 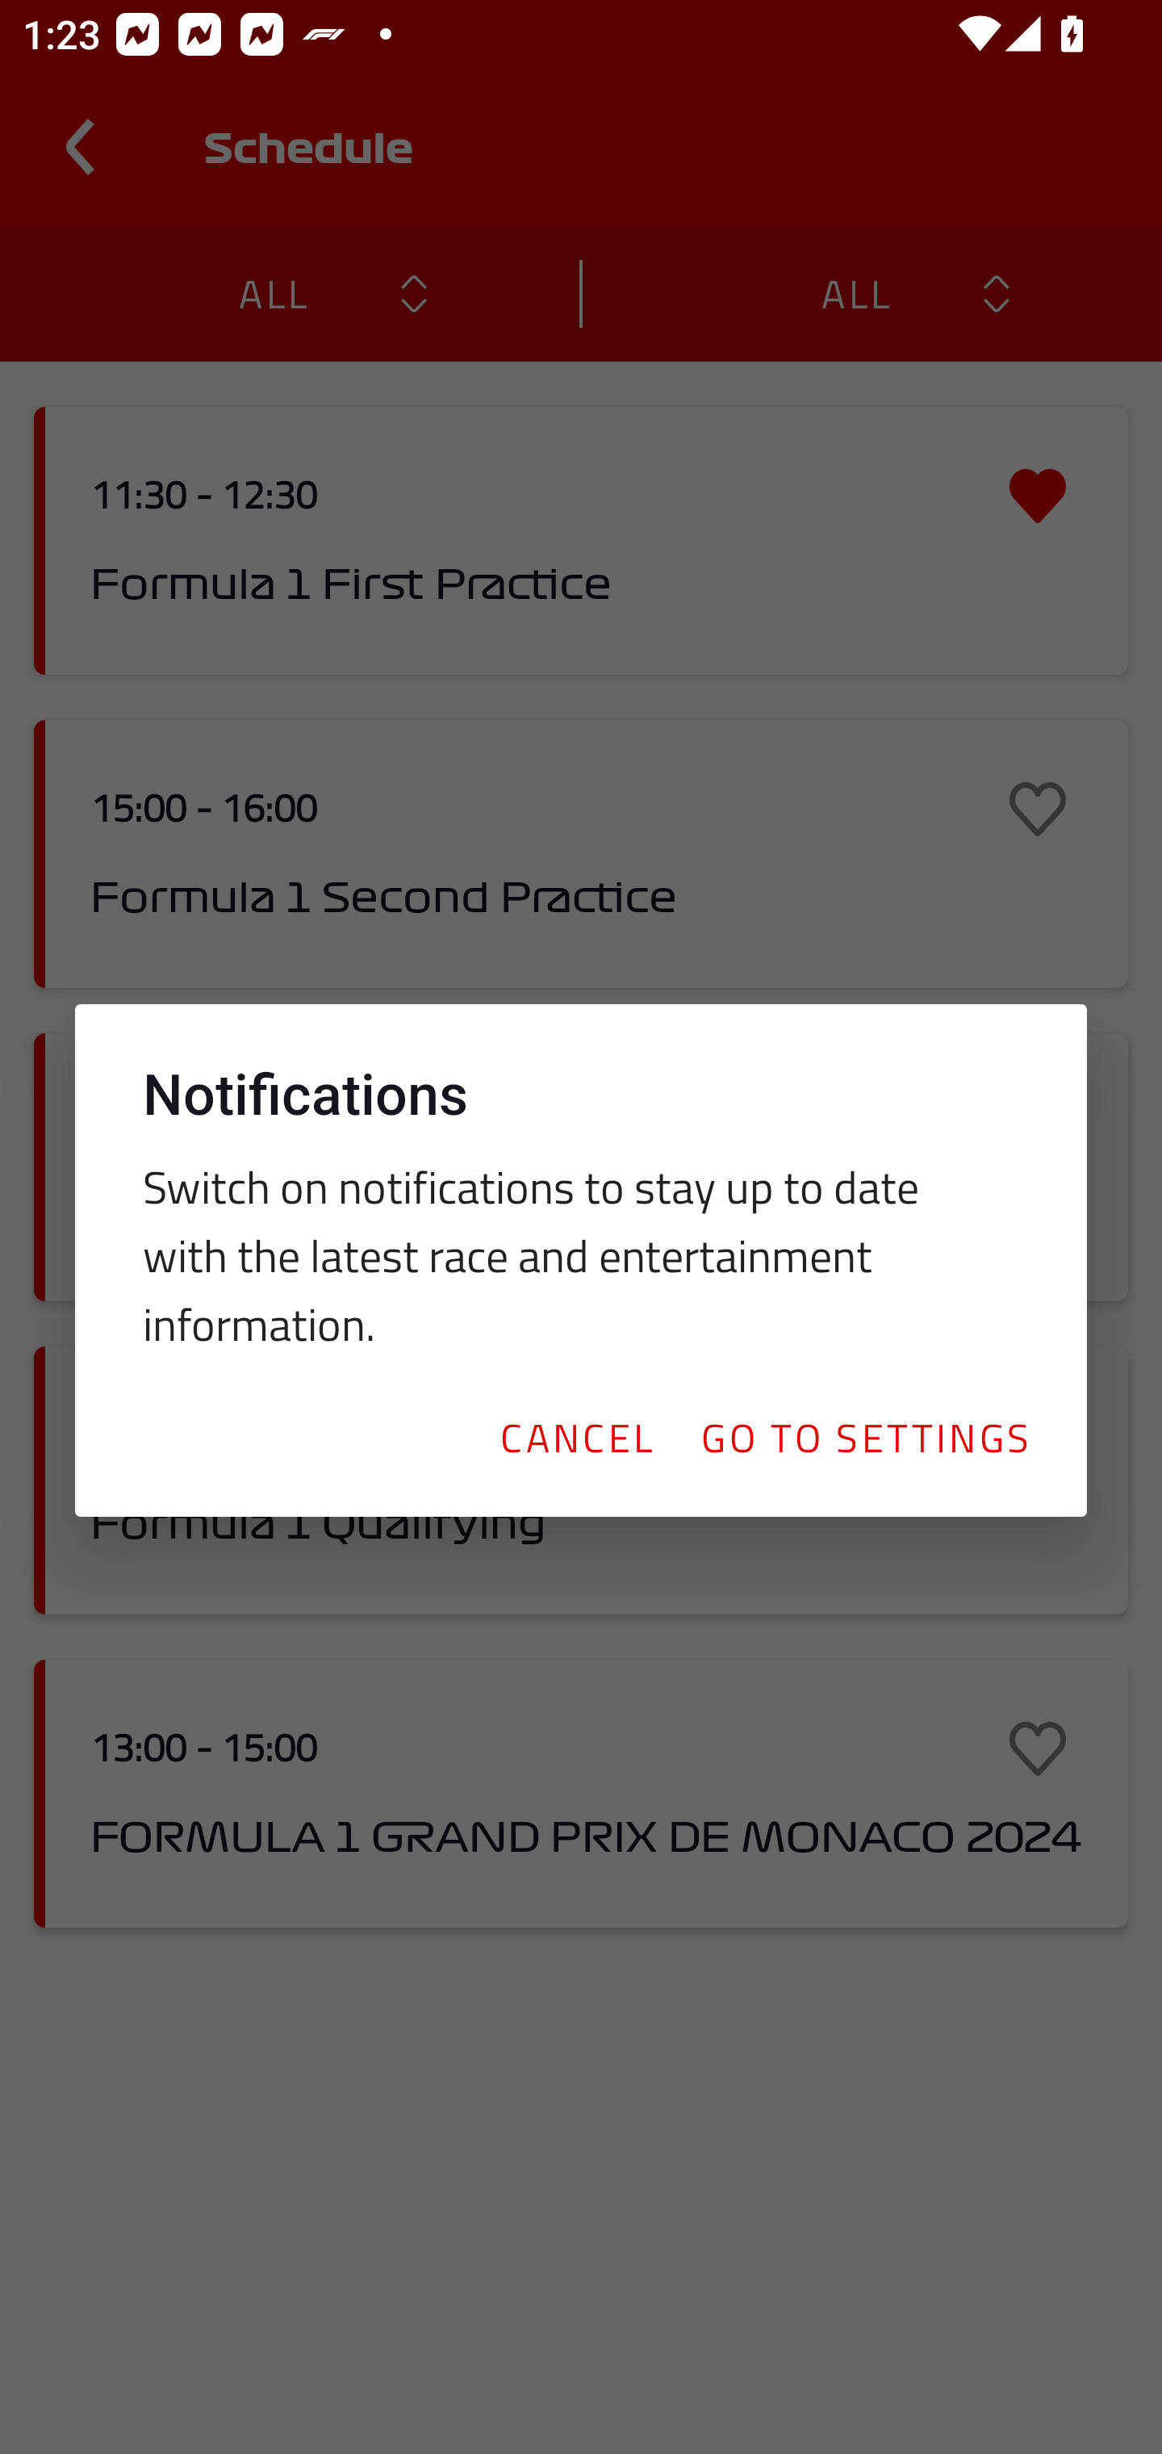 What do you see at coordinates (575, 1437) in the screenshot?
I see `CANCEL` at bounding box center [575, 1437].